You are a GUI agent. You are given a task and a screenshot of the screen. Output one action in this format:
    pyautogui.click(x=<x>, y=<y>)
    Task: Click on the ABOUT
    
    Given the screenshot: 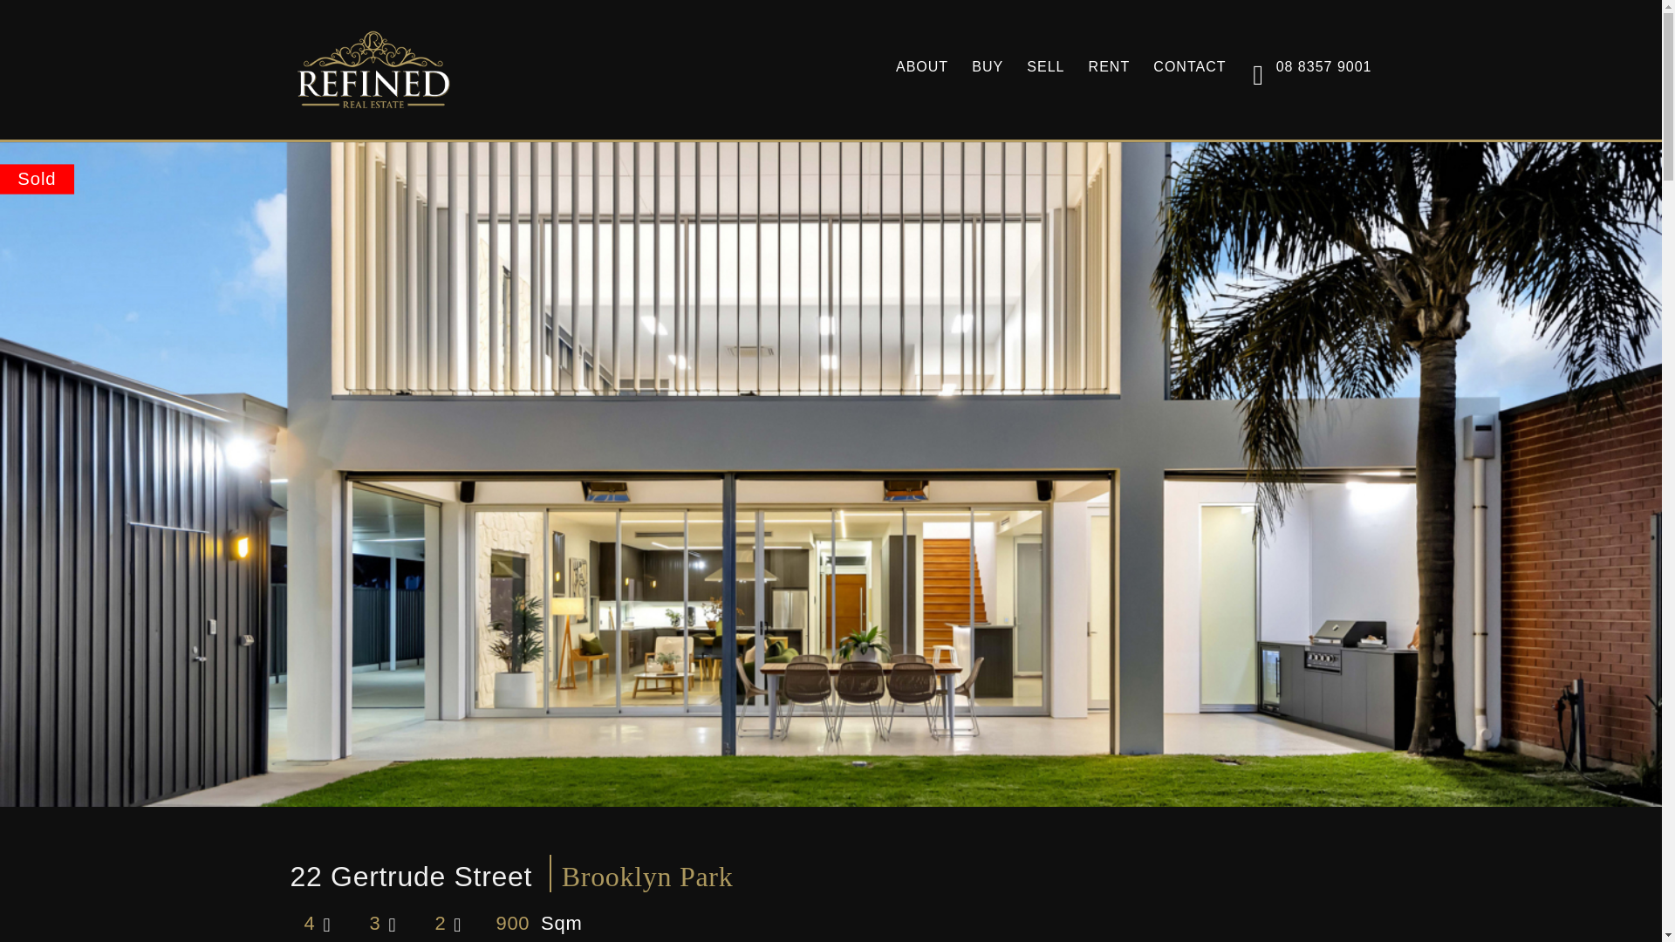 What is the action you would take?
    pyautogui.click(x=921, y=67)
    